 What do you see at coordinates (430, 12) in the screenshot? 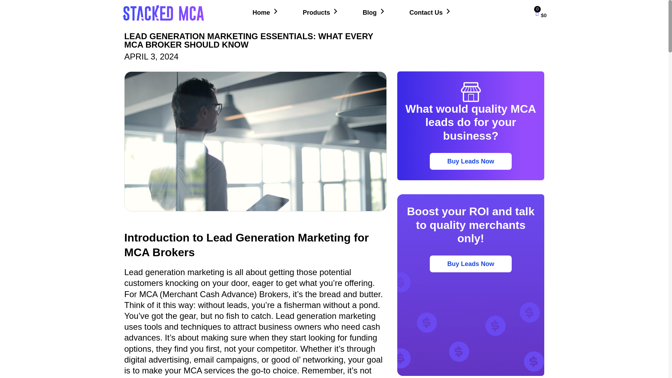
I see `Contact Us` at bounding box center [430, 12].